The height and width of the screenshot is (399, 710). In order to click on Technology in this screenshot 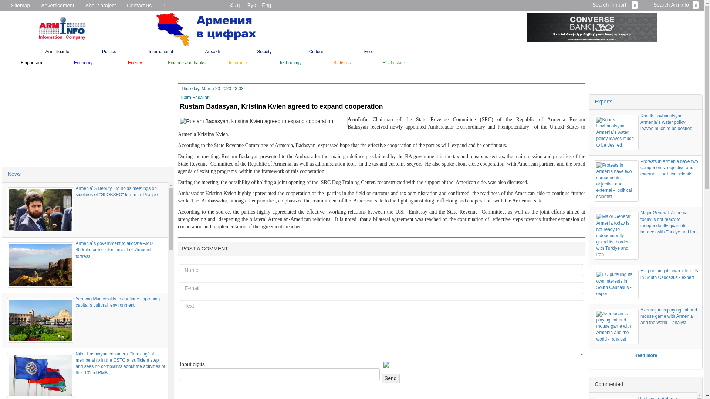, I will do `click(290, 63)`.